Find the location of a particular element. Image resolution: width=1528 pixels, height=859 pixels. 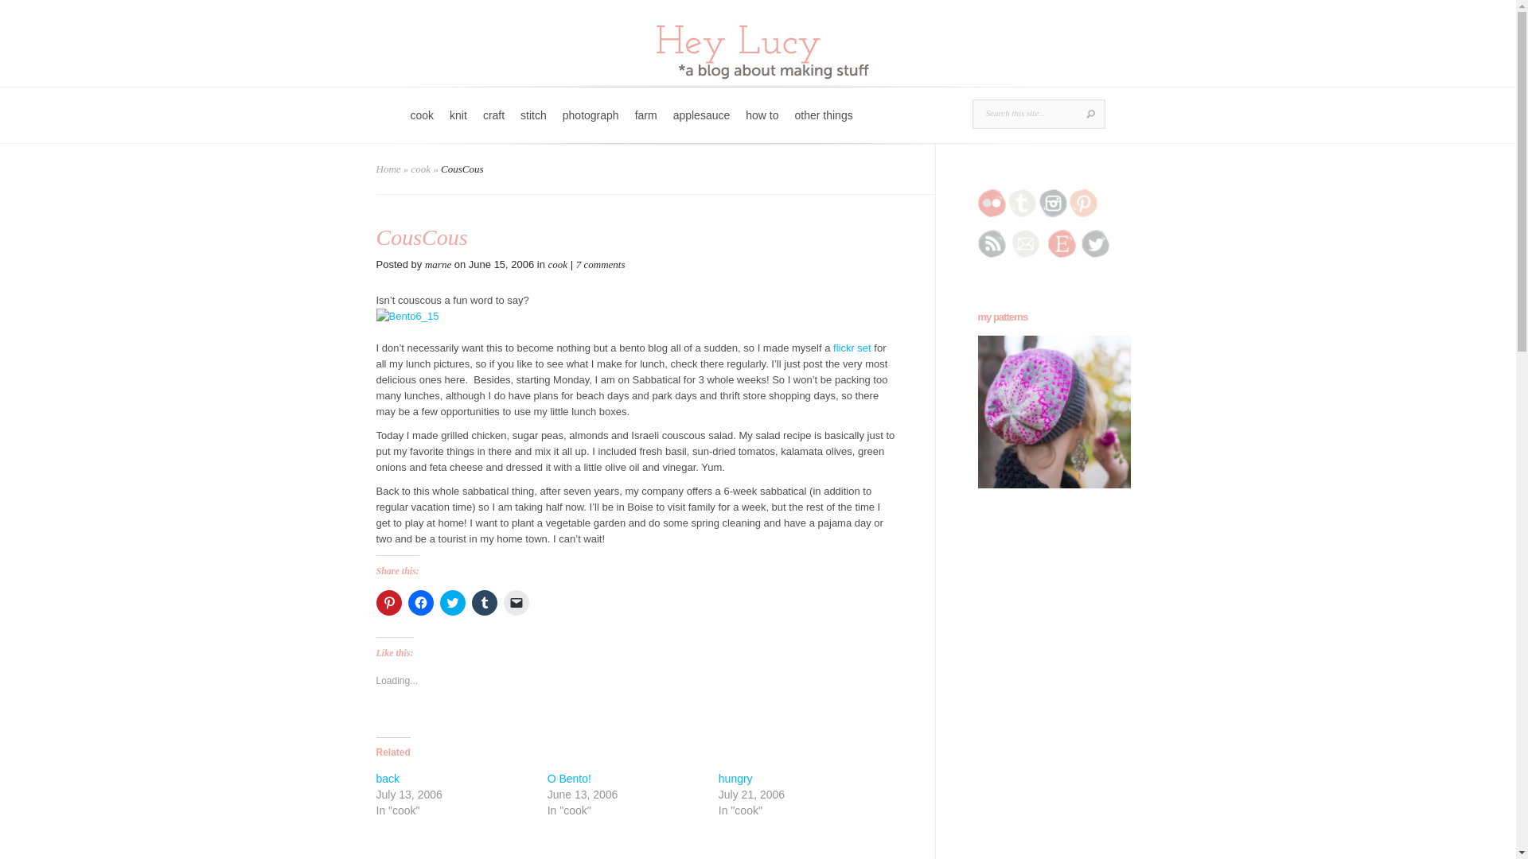

cook is located at coordinates (423, 126).